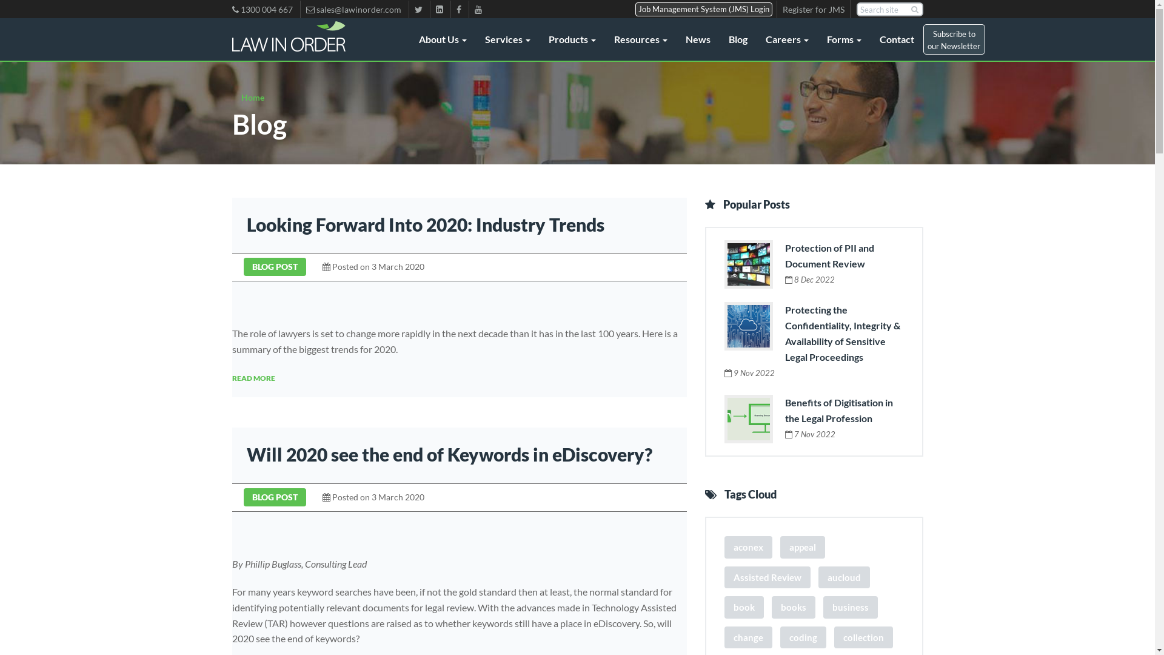  What do you see at coordinates (443, 39) in the screenshot?
I see `About Us` at bounding box center [443, 39].